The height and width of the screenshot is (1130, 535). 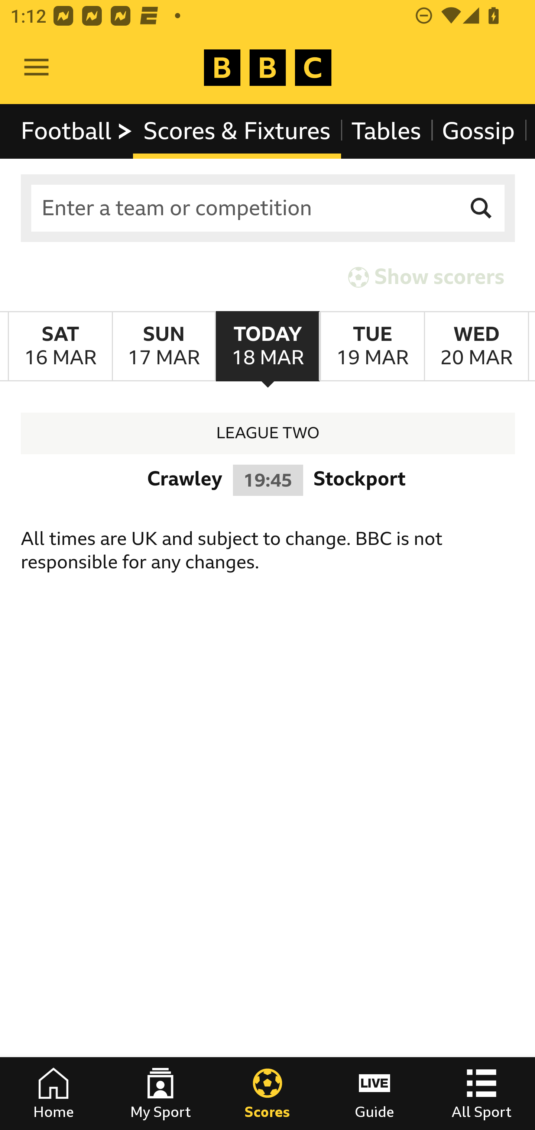 What do you see at coordinates (481, 1094) in the screenshot?
I see `All Sport` at bounding box center [481, 1094].